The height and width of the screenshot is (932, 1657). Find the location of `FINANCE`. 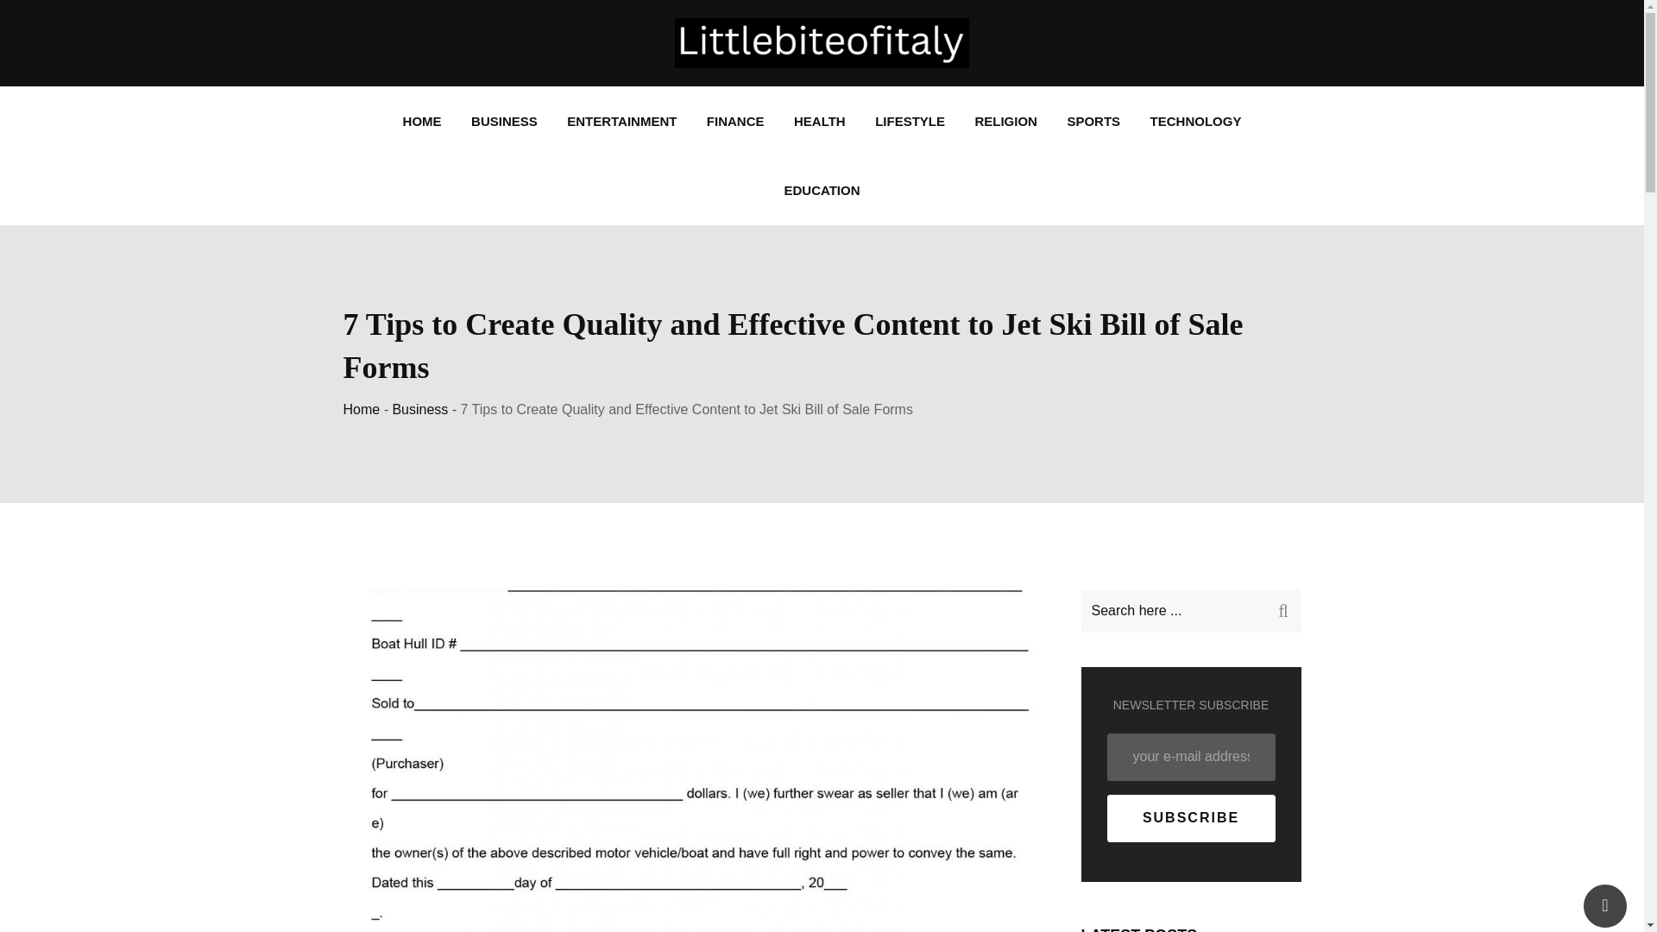

FINANCE is located at coordinates (735, 122).